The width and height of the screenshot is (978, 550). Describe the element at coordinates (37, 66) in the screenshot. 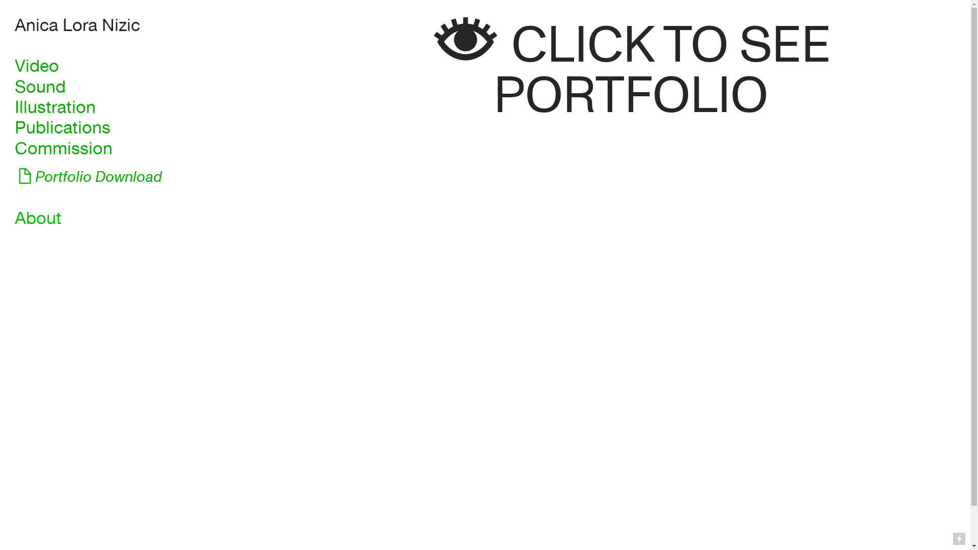

I see `Video` at that location.